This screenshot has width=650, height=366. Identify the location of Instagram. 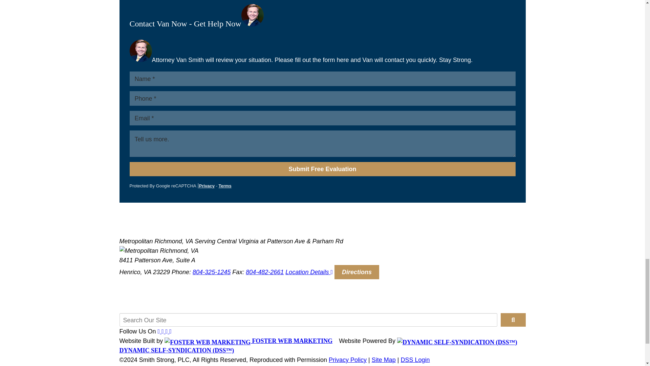
(170, 331).